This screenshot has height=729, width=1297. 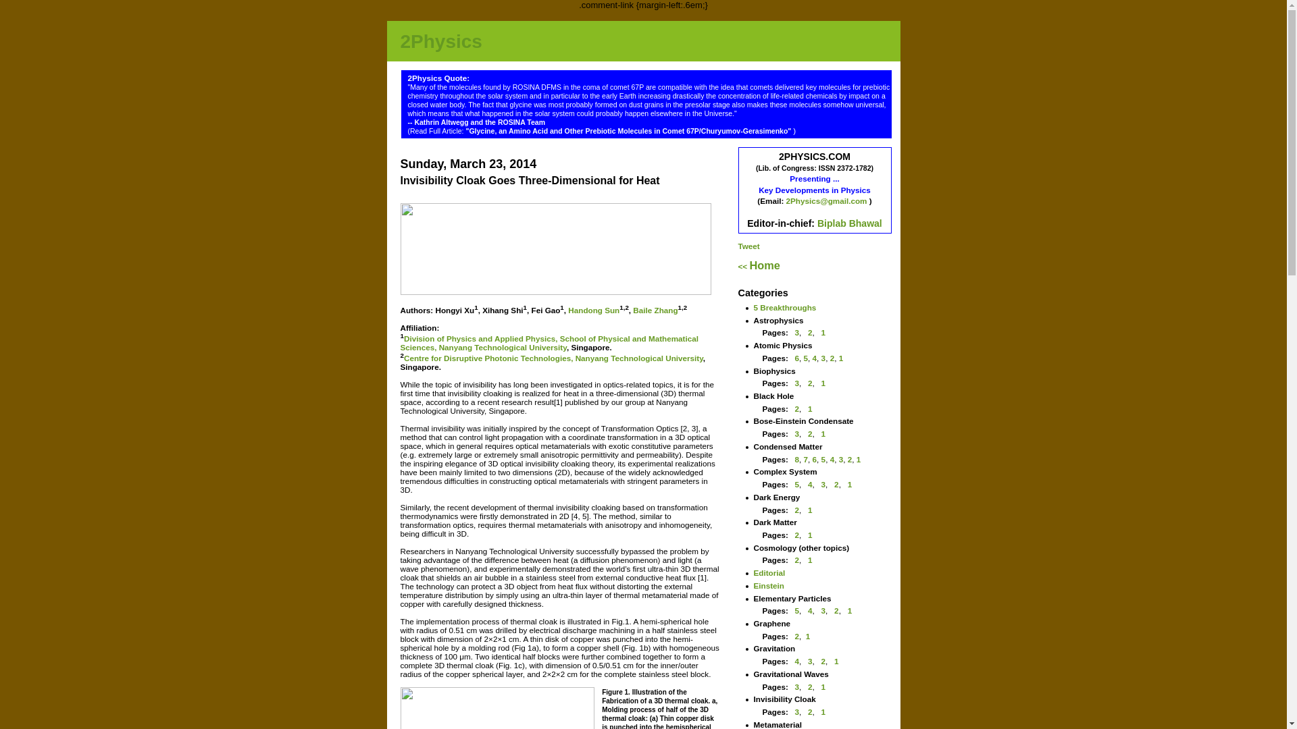 What do you see at coordinates (797, 535) in the screenshot?
I see `2` at bounding box center [797, 535].